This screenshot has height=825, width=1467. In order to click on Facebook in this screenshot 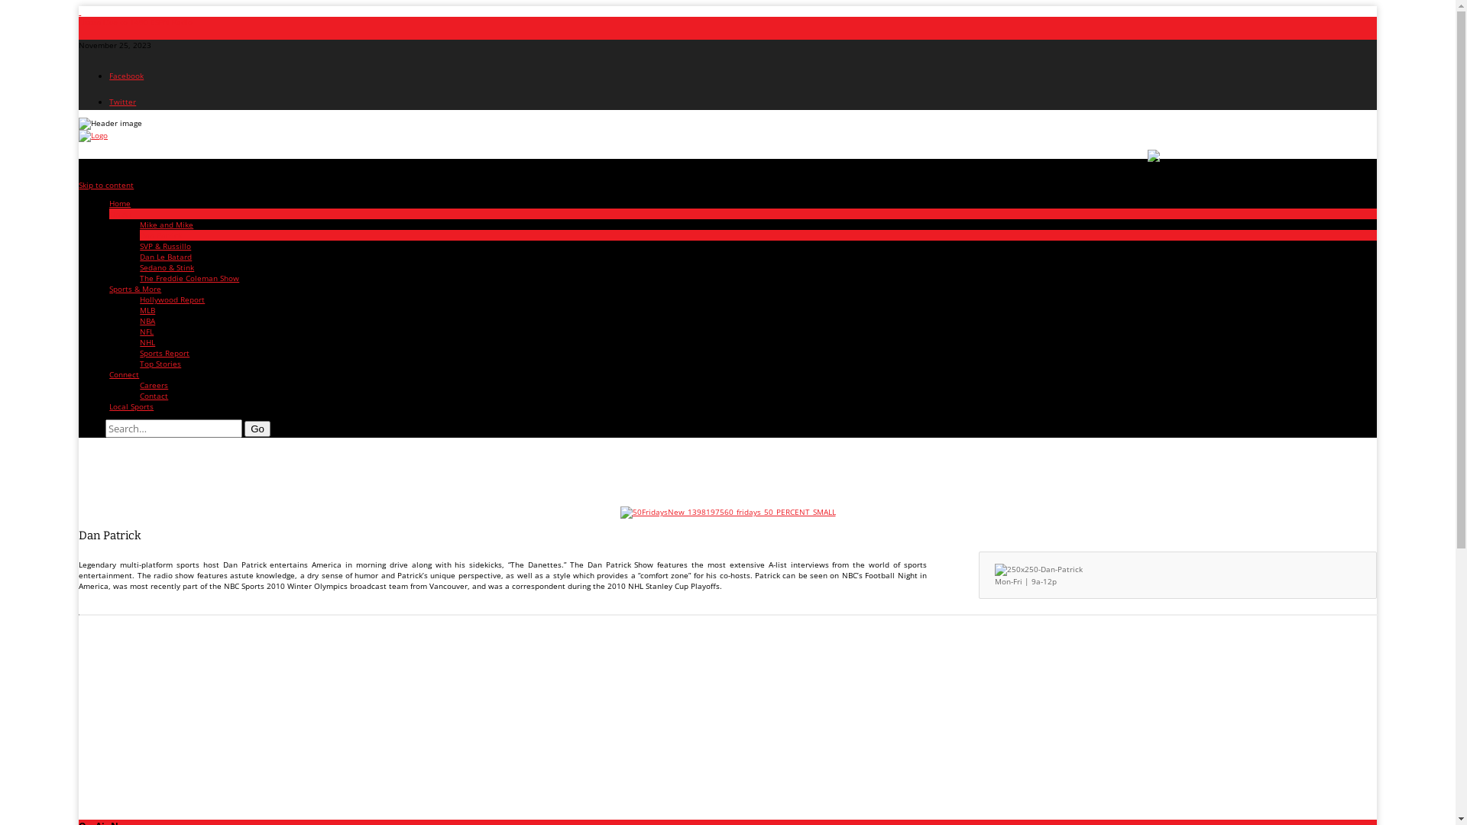, I will do `click(127, 76)`.